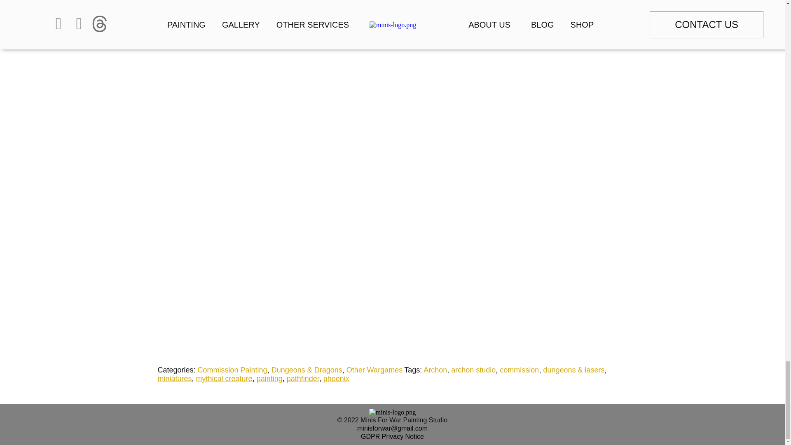  What do you see at coordinates (435, 370) in the screenshot?
I see `Archon` at bounding box center [435, 370].